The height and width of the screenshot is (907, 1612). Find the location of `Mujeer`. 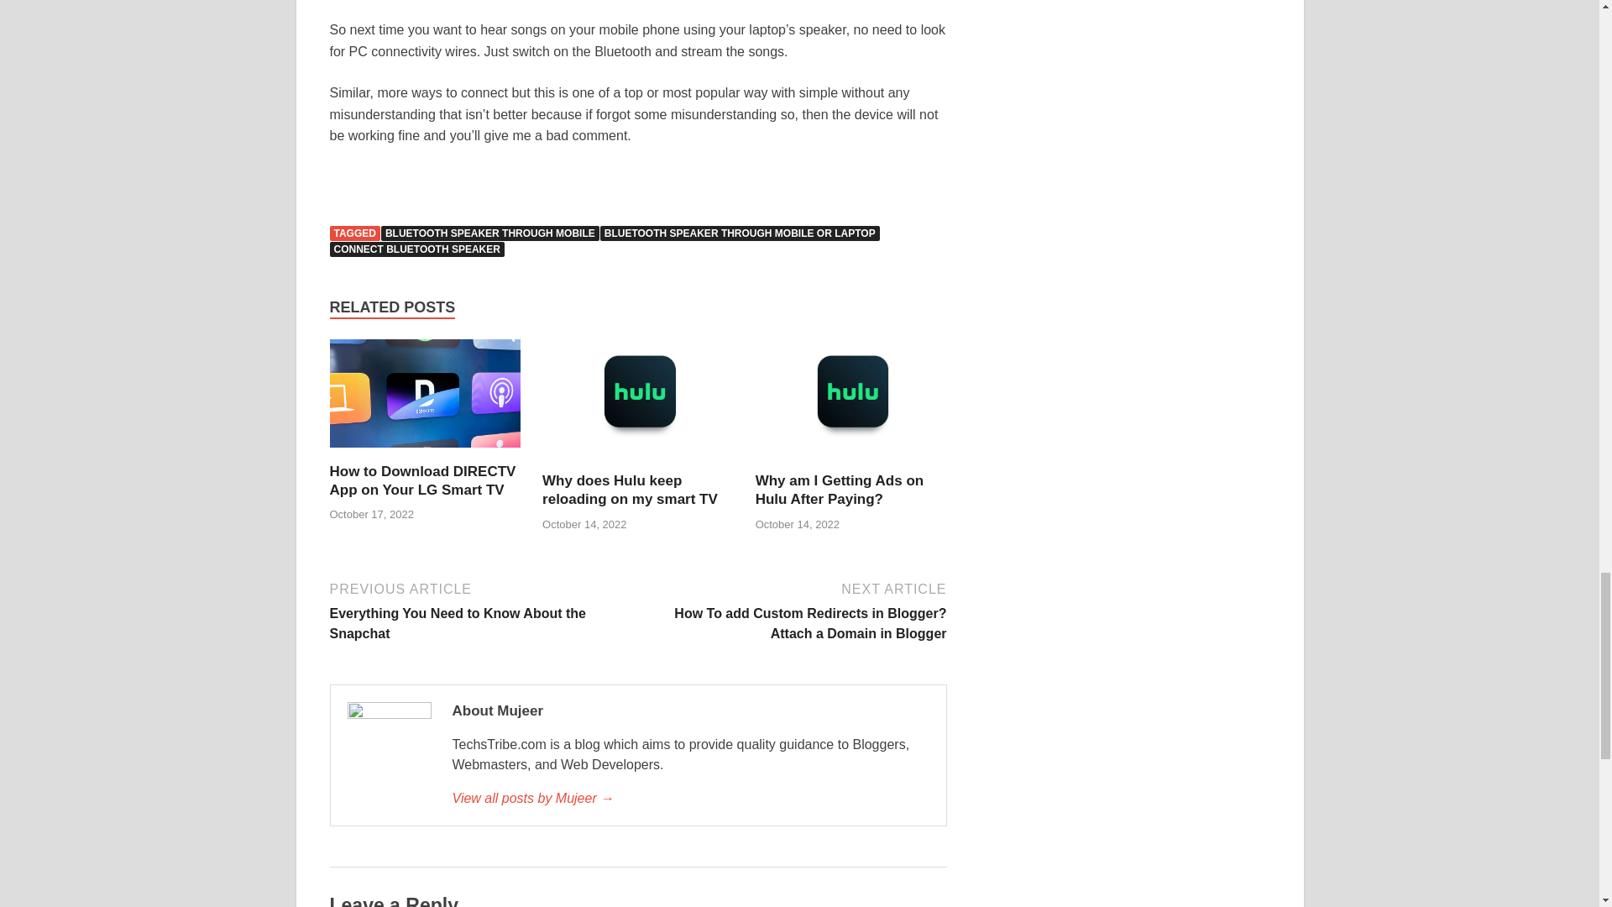

Mujeer is located at coordinates (689, 798).